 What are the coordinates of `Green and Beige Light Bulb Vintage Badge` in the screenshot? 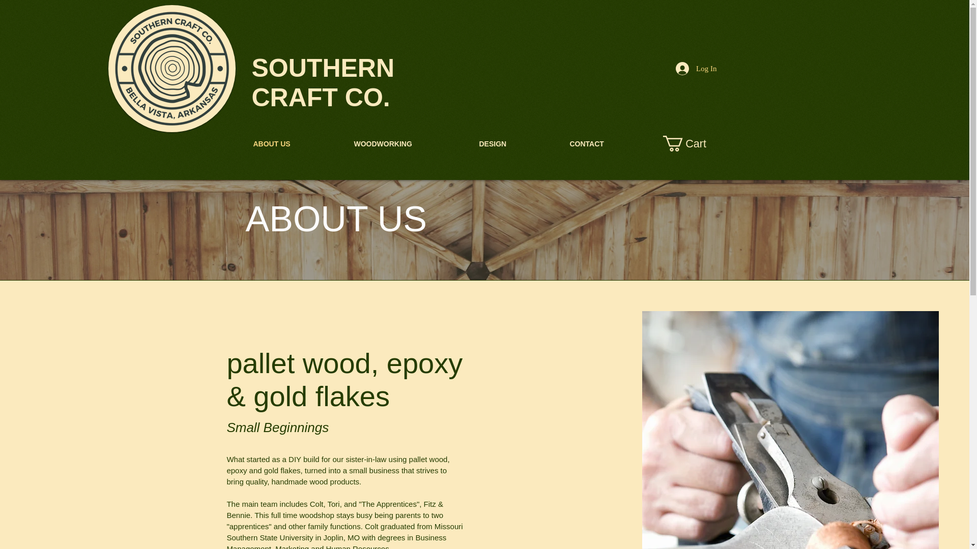 It's located at (171, 68).